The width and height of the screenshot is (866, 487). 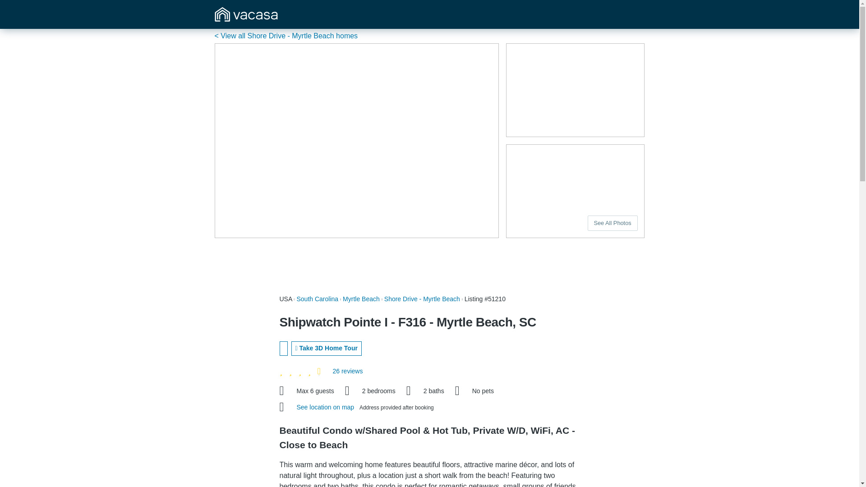 I want to click on See location on map, so click(x=327, y=407).